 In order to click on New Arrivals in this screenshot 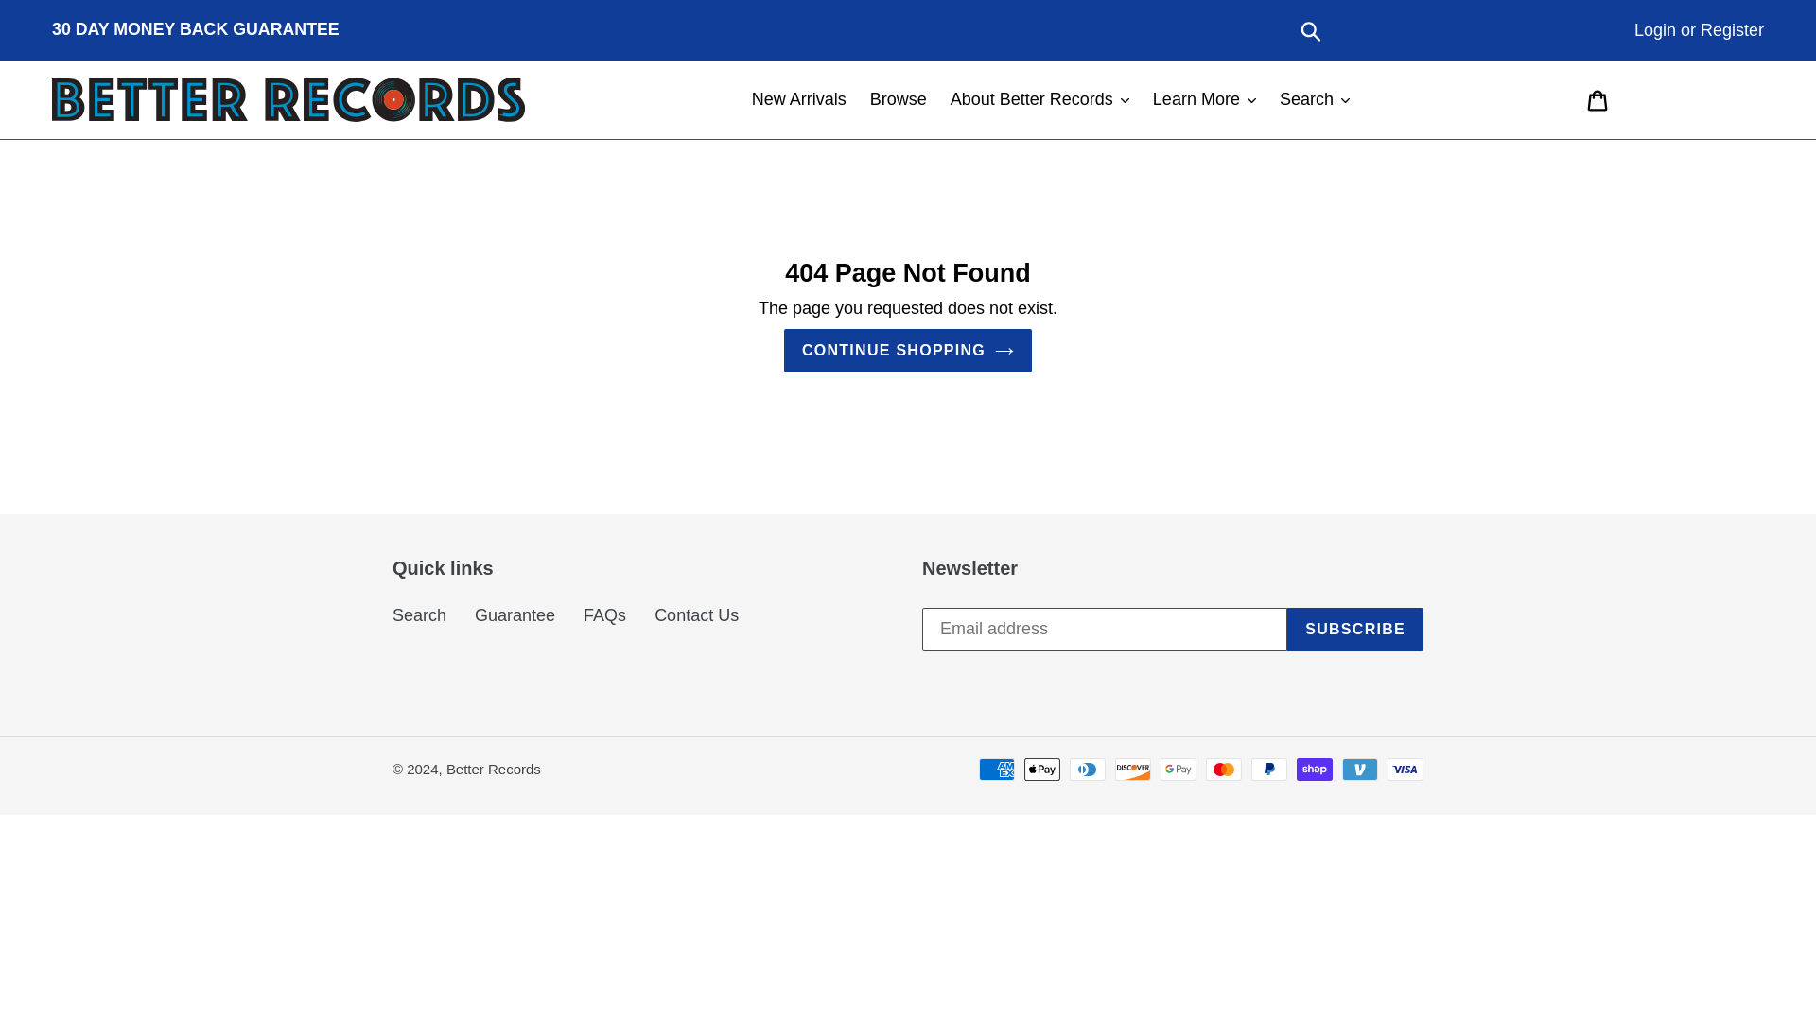, I will do `click(798, 99)`.